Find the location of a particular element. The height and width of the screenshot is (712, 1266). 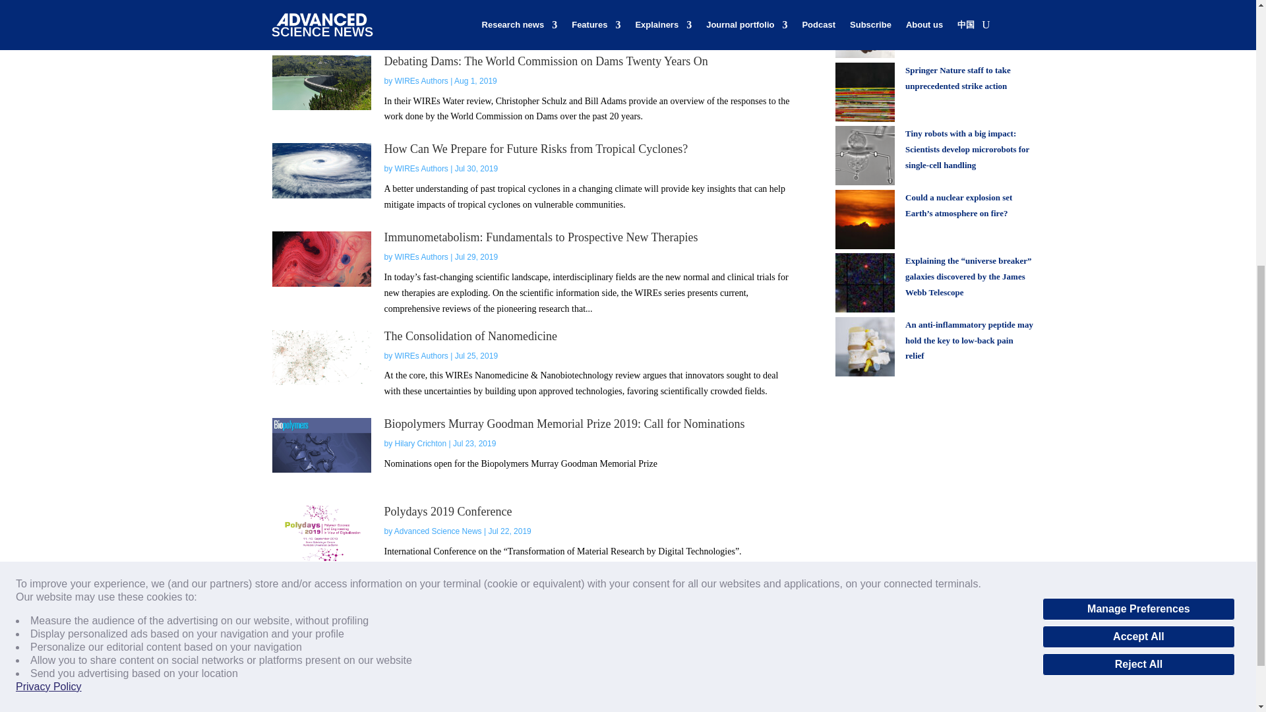

Posts by WIREs Authors is located at coordinates (421, 80).